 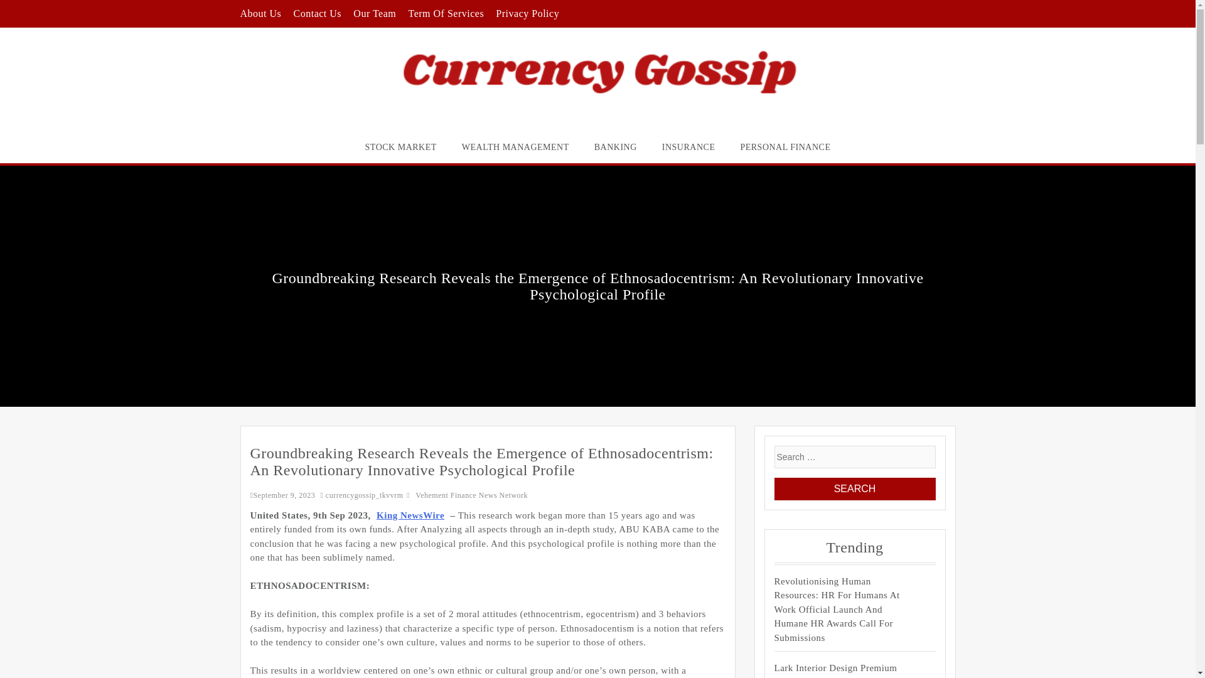 What do you see at coordinates (446, 13) in the screenshot?
I see `Term Of Services` at bounding box center [446, 13].